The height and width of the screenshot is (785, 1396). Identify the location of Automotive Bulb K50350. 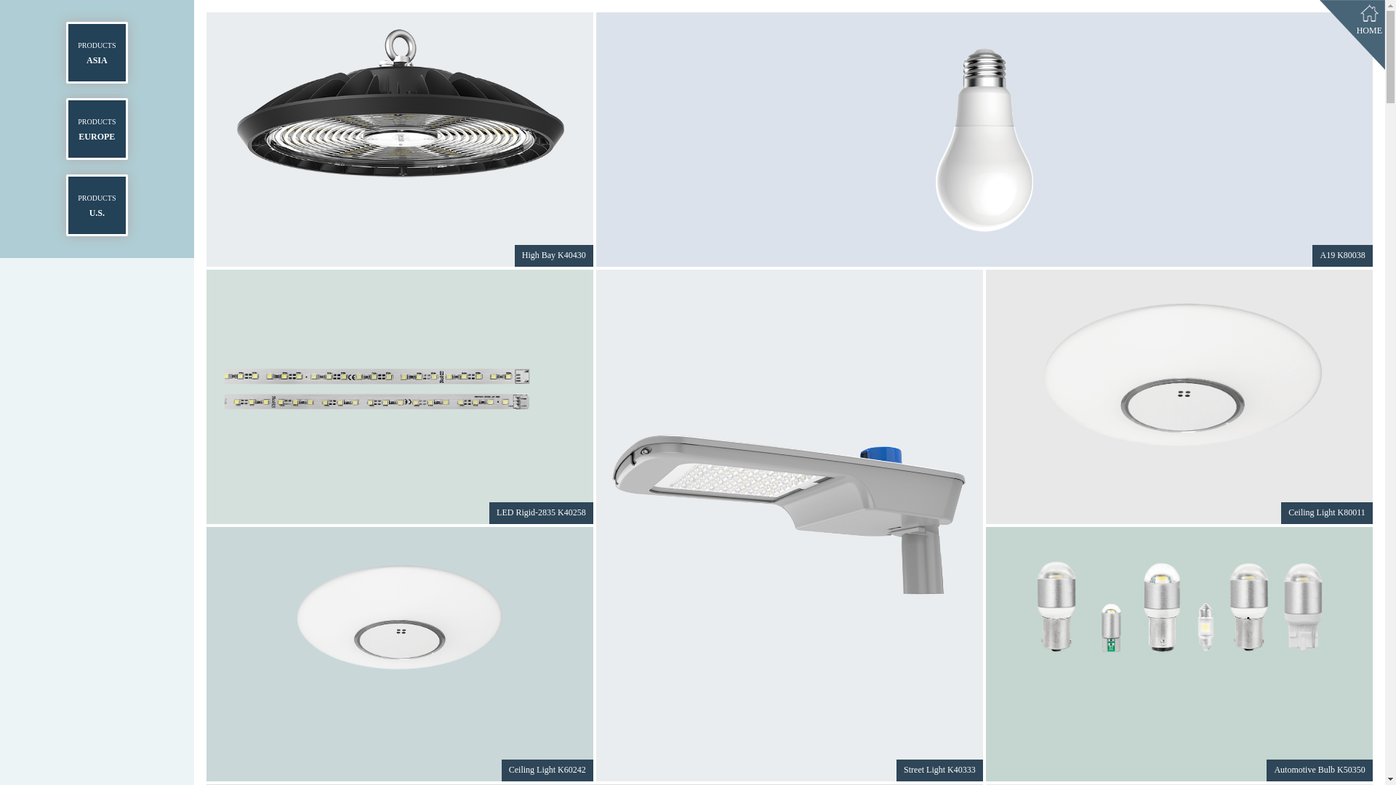
(1179, 611).